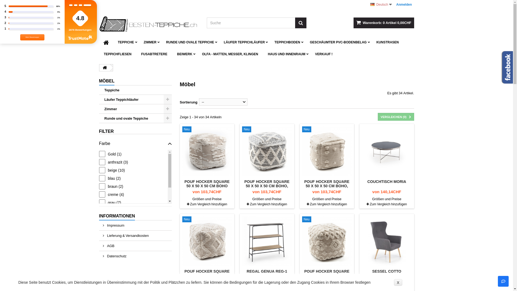 The height and width of the screenshot is (291, 517). I want to click on KUNSTRASEN, so click(388, 42).